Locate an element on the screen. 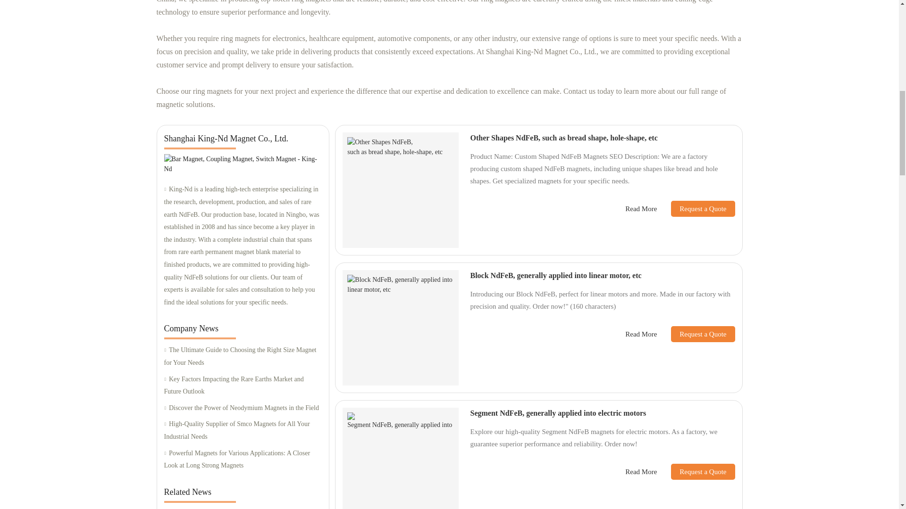 The width and height of the screenshot is (906, 509). Segment NdFeB, generally applied into electric motors is located at coordinates (558, 413).